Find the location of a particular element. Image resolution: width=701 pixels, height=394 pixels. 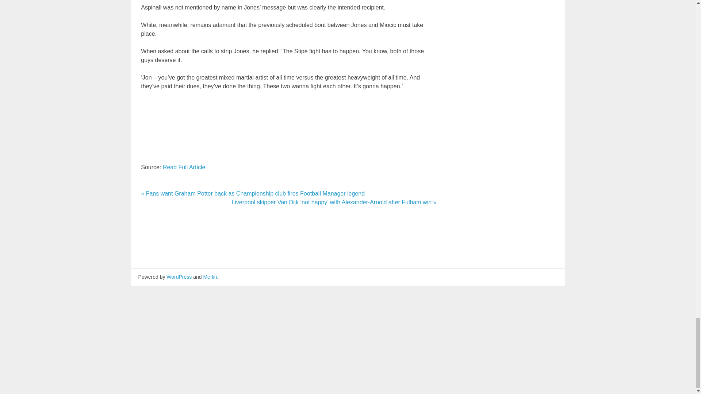

Merlin WordPress Theme is located at coordinates (210, 277).